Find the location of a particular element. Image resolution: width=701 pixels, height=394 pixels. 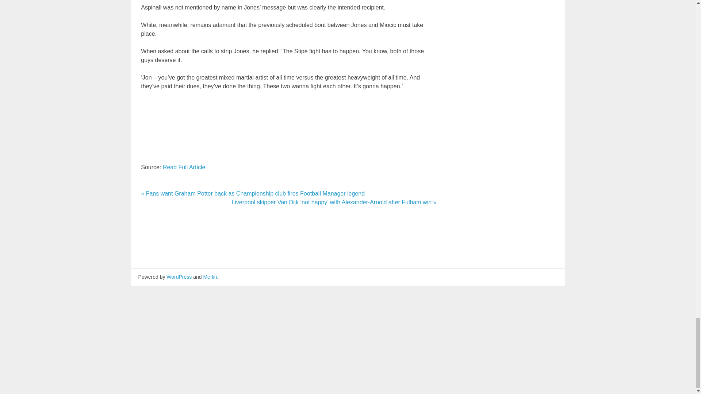

Merlin WordPress Theme is located at coordinates (210, 277).